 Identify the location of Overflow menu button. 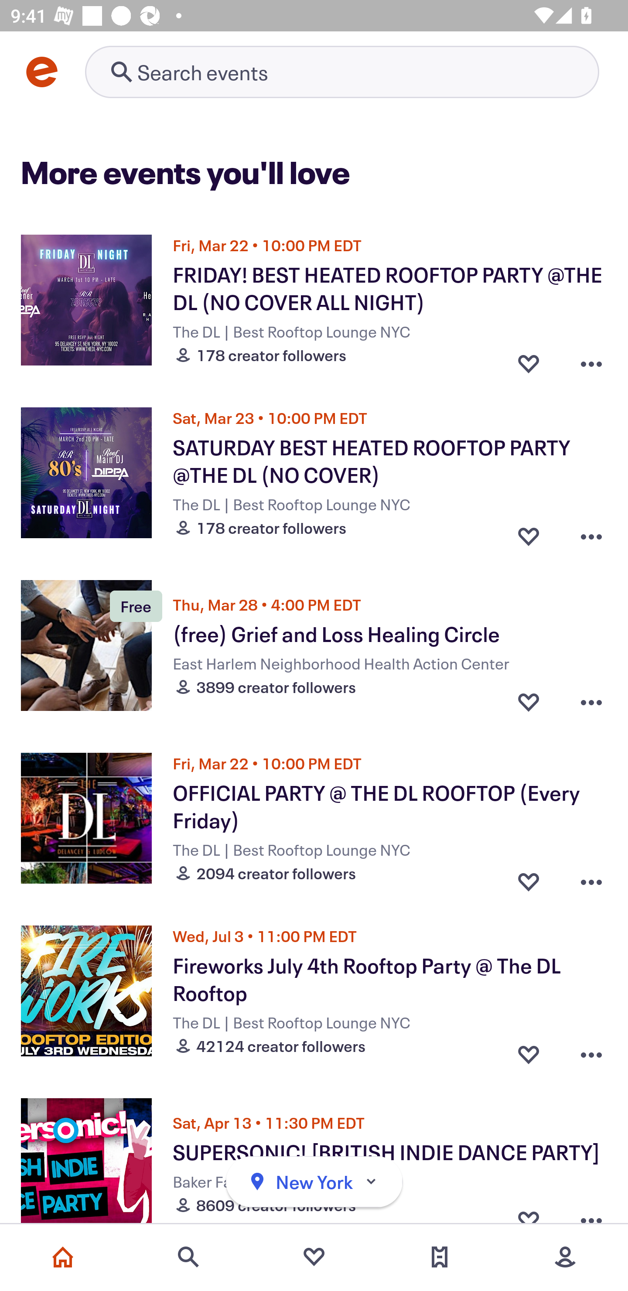
(591, 1050).